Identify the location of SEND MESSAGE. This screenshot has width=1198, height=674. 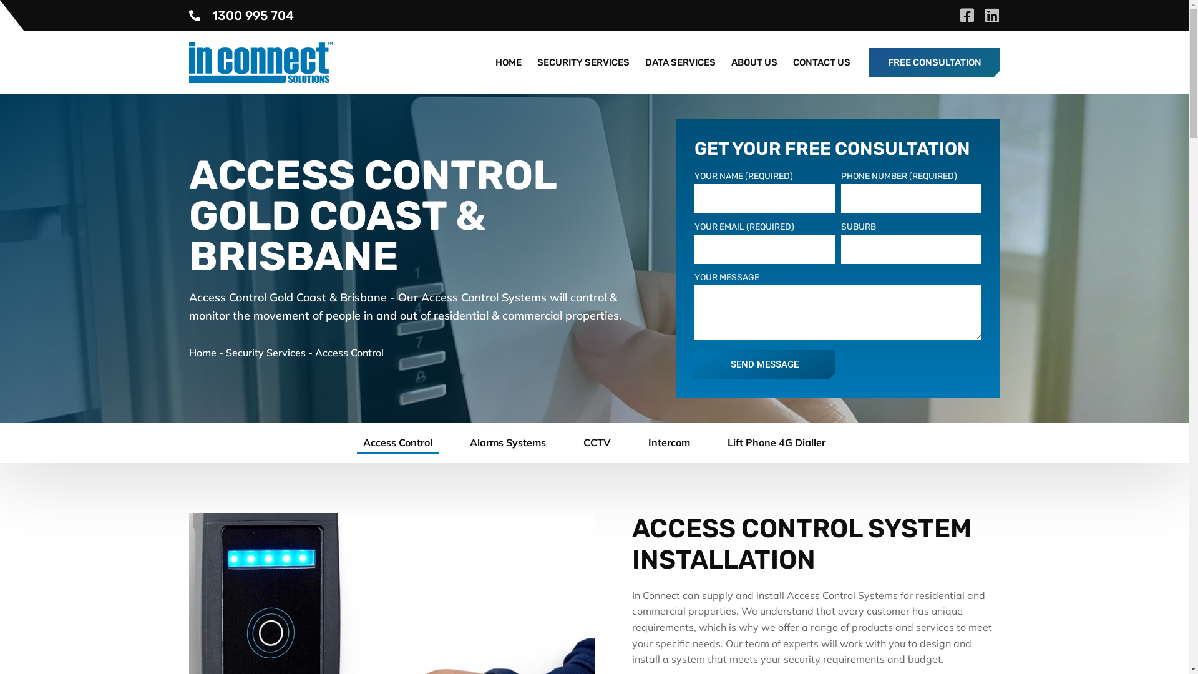
(764, 364).